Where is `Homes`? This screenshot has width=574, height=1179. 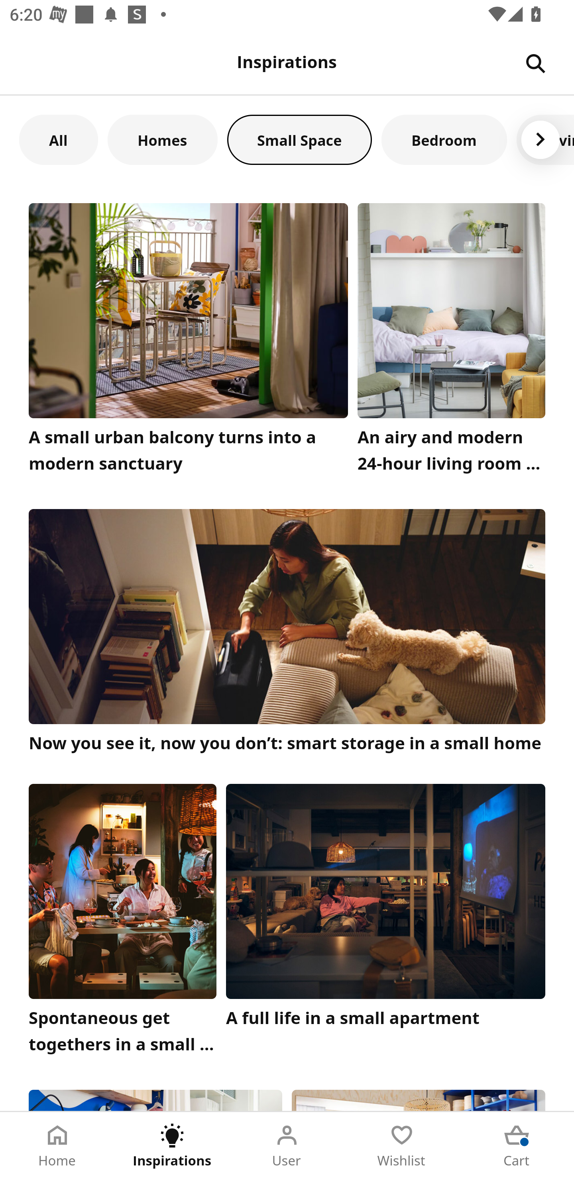
Homes is located at coordinates (163, 139).